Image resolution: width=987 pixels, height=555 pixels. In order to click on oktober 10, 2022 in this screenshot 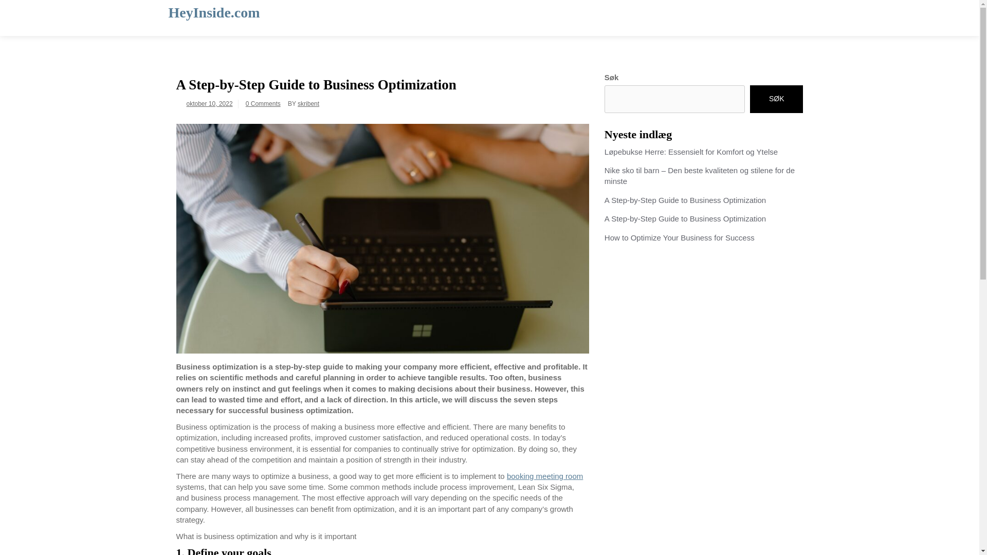, I will do `click(209, 104)`.